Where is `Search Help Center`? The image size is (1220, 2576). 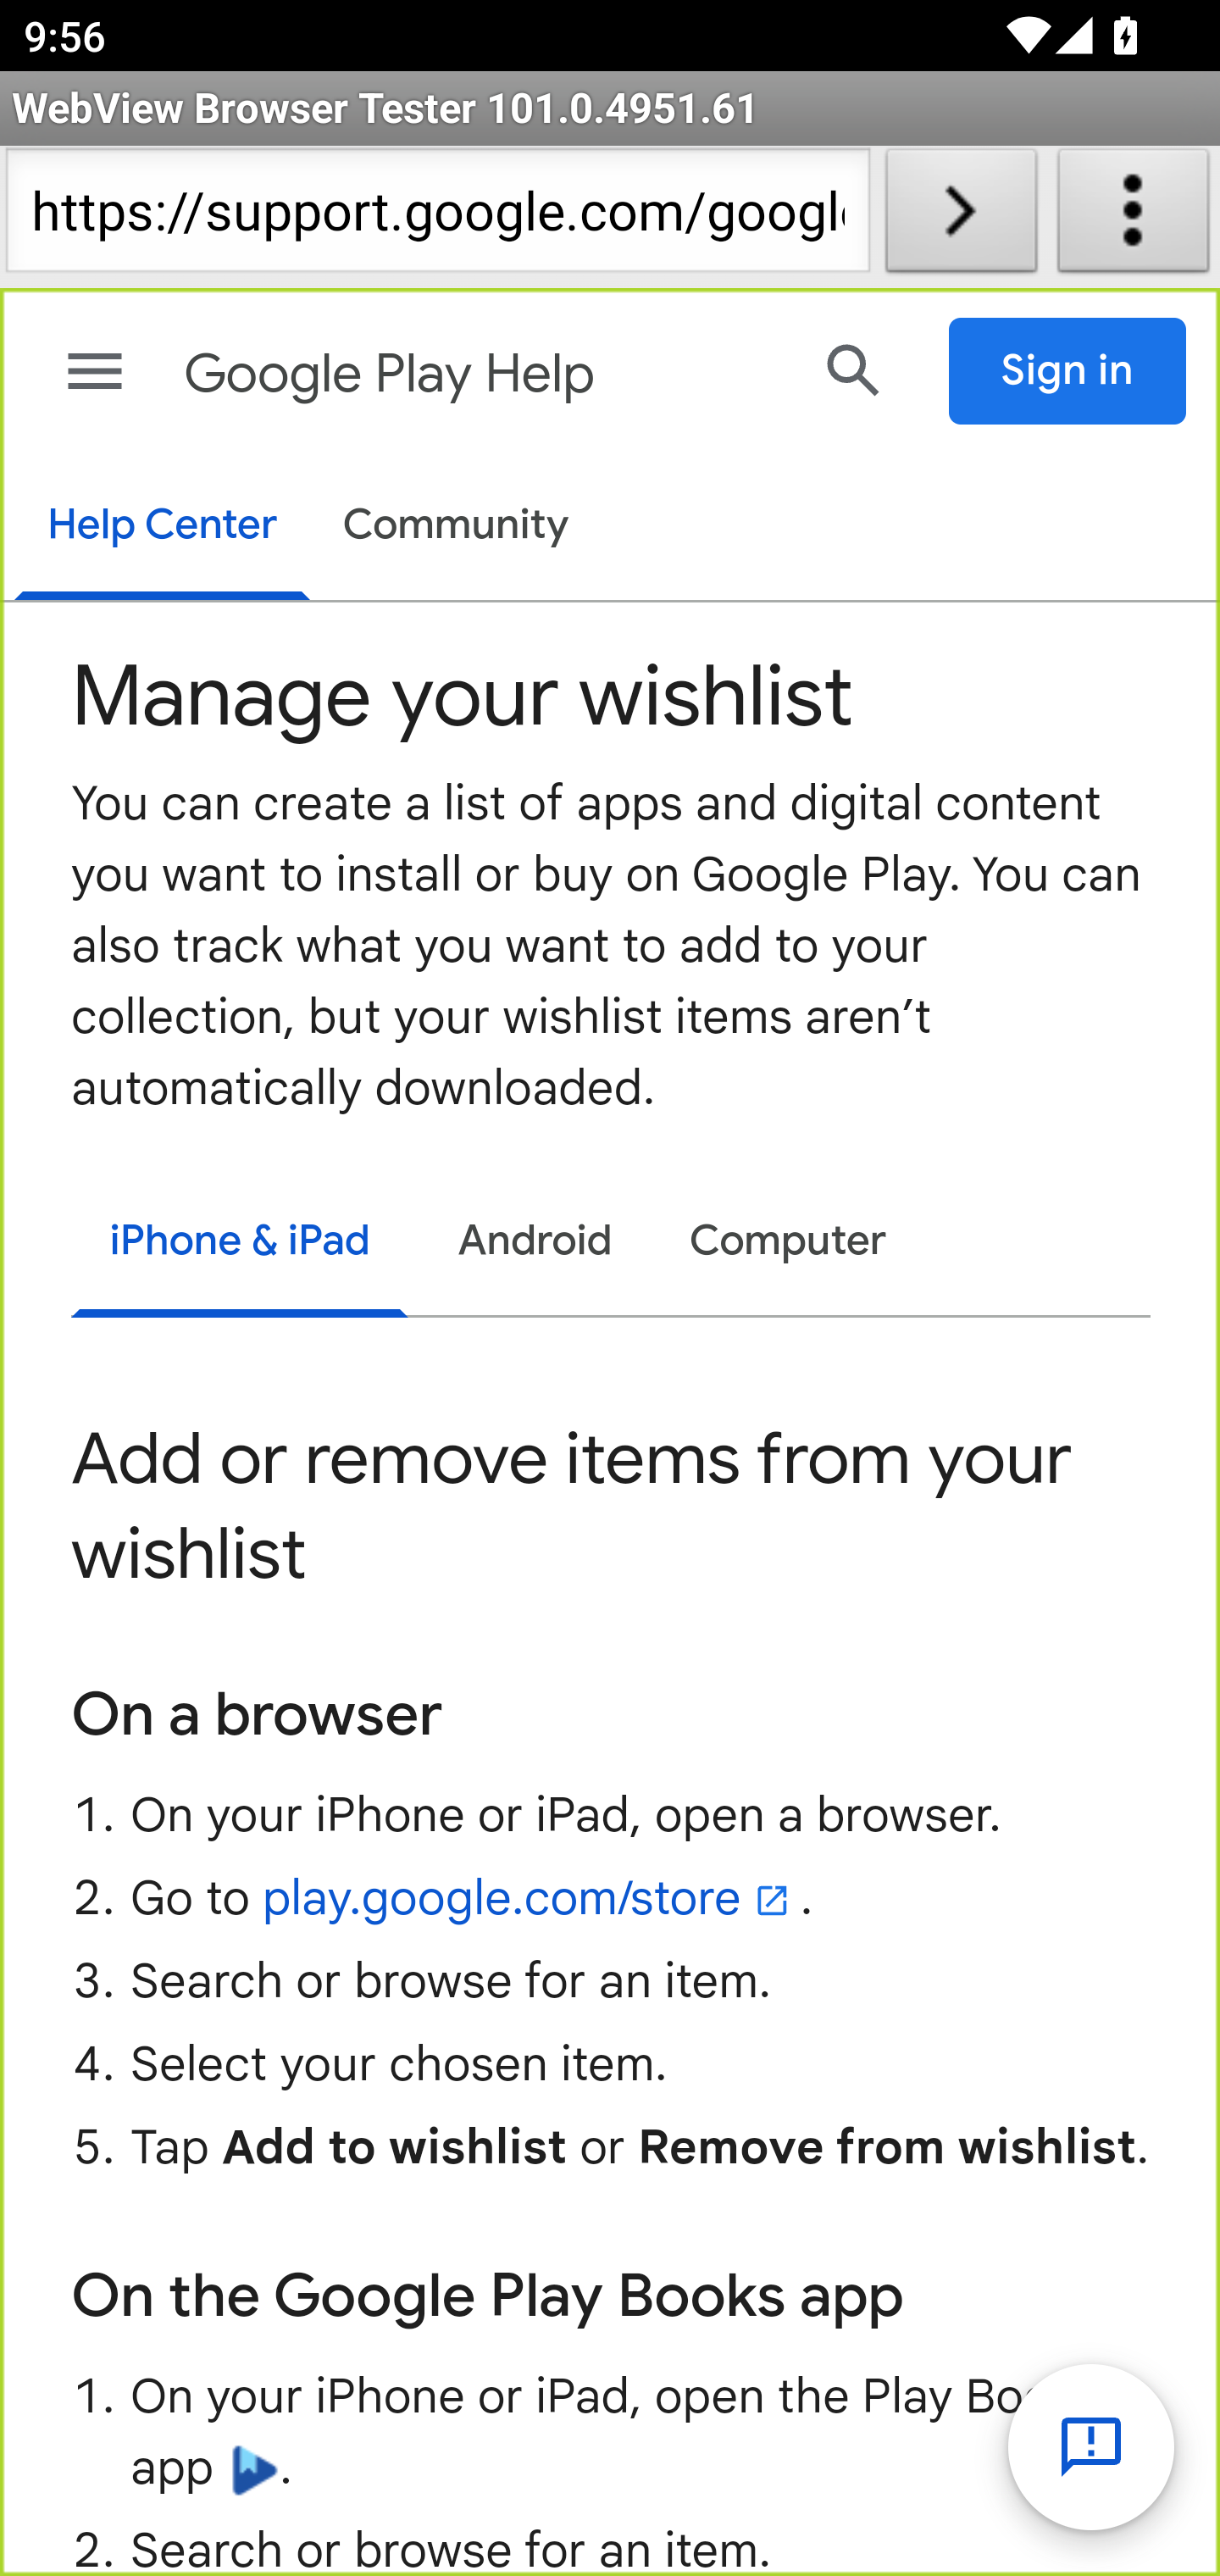 Search Help Center is located at coordinates (854, 370).